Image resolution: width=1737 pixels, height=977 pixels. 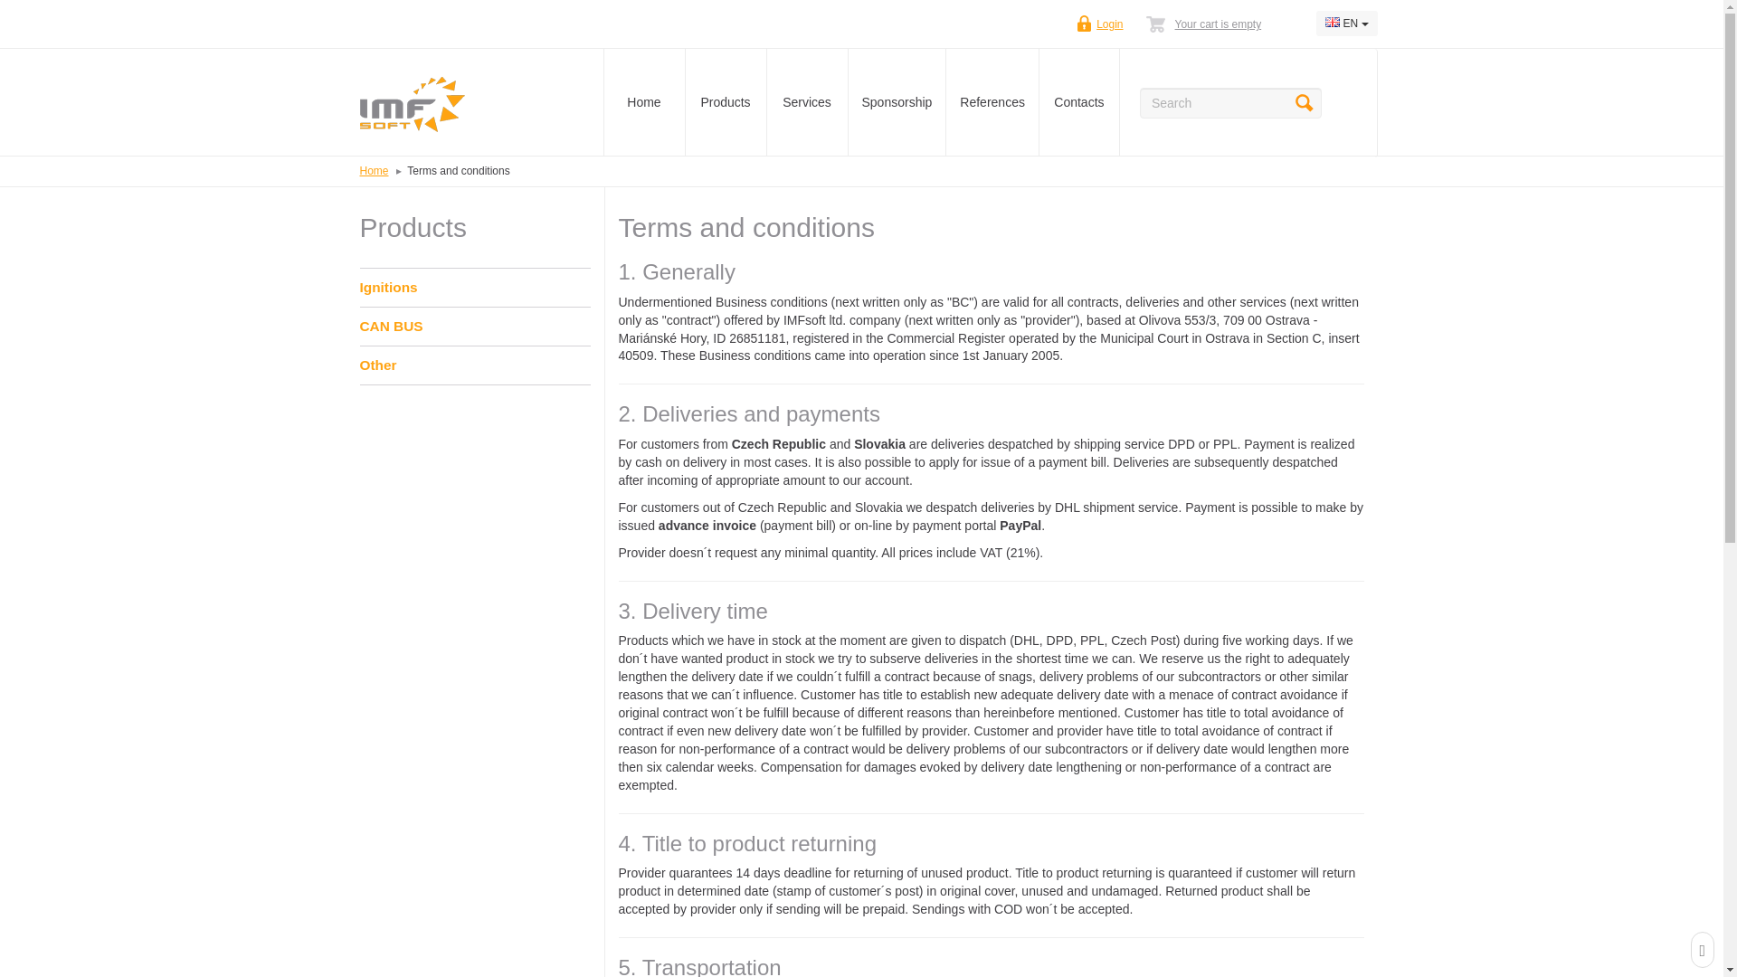 I want to click on EN, so click(x=1346, y=23).